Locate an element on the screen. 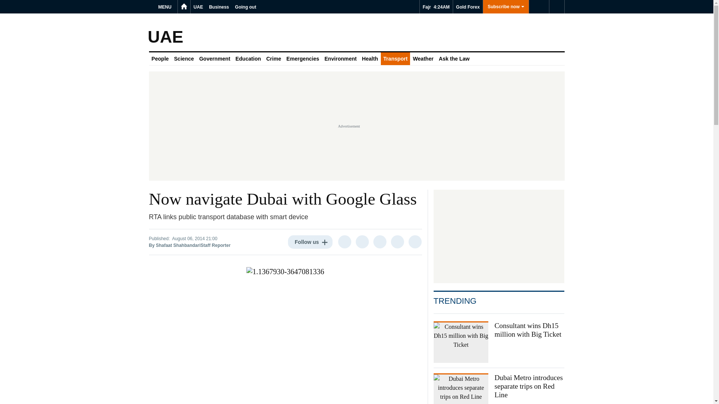 This screenshot has height=404, width=719. Fajr 4:24AM is located at coordinates (436, 7).